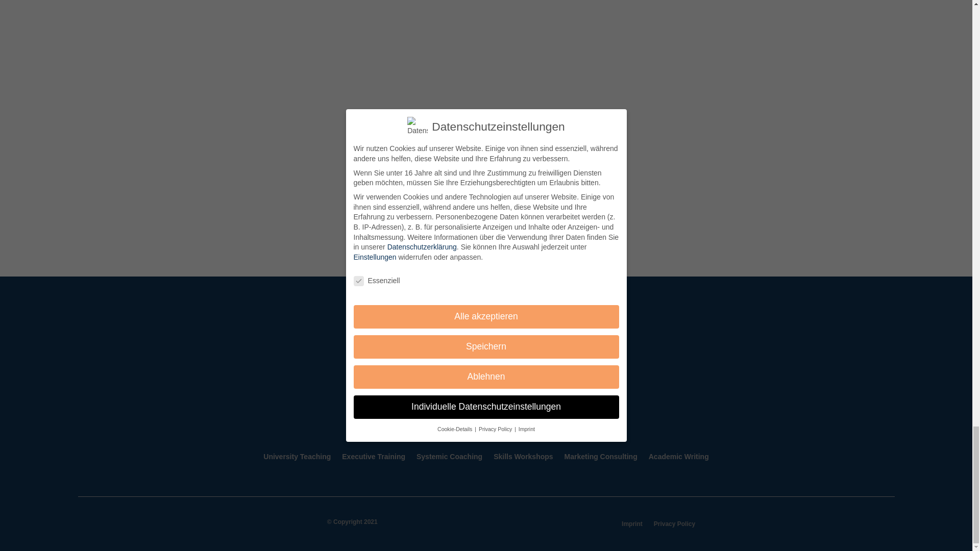  Describe the element at coordinates (449, 457) in the screenshot. I see `Systemic Coaching` at that location.